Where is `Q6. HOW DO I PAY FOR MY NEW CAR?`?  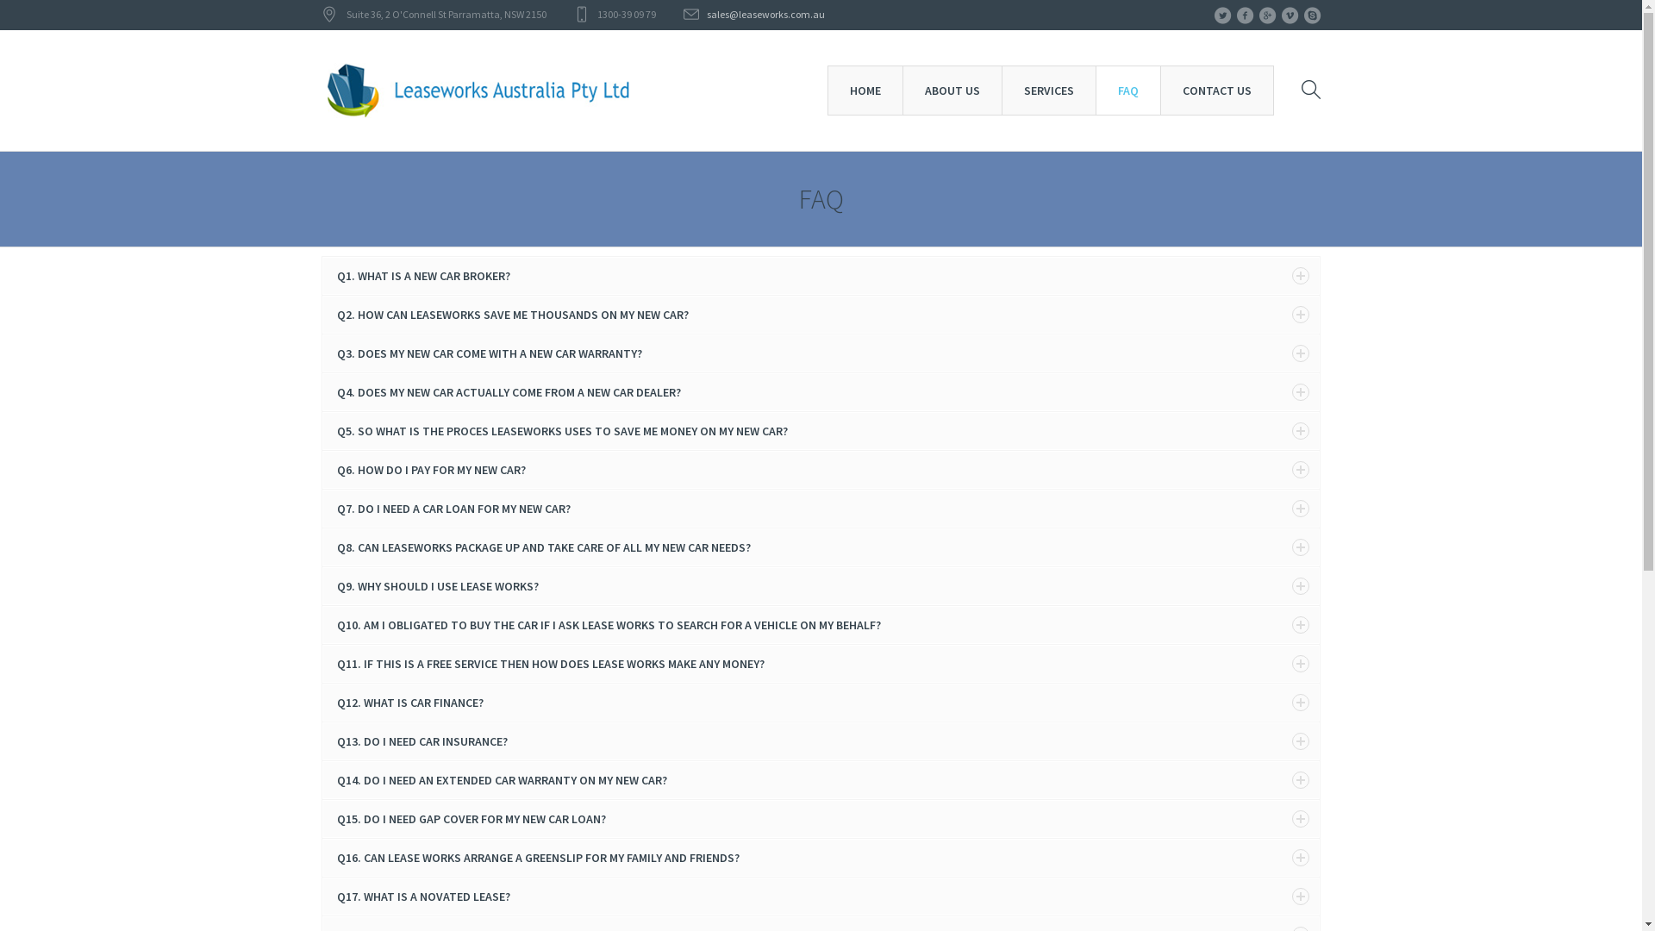 Q6. HOW DO I PAY FOR MY NEW CAR? is located at coordinates (821, 470).